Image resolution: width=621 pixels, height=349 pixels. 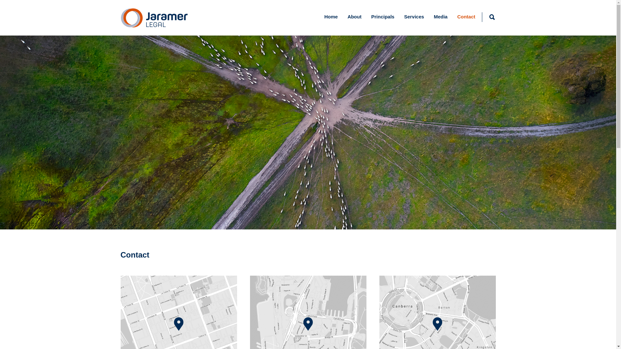 What do you see at coordinates (441, 17) in the screenshot?
I see `Media` at bounding box center [441, 17].